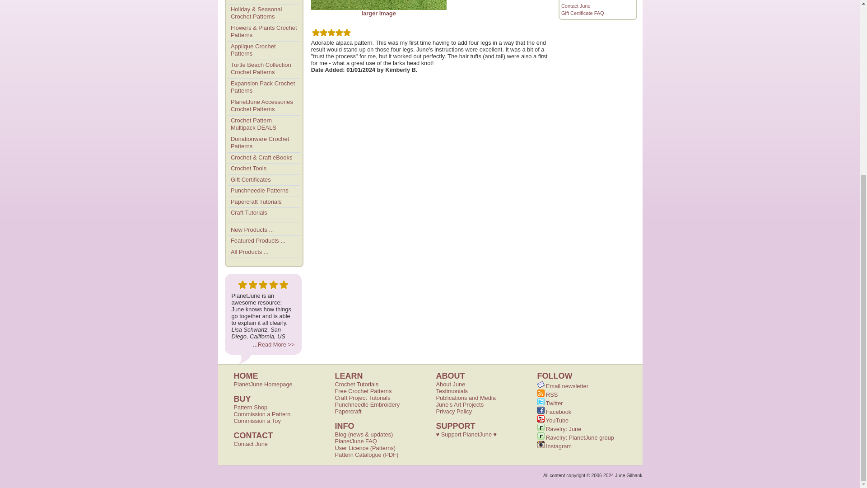 This screenshot has height=488, width=867. What do you see at coordinates (264, 87) in the screenshot?
I see `Expansion Pack Crochet Patterns` at bounding box center [264, 87].